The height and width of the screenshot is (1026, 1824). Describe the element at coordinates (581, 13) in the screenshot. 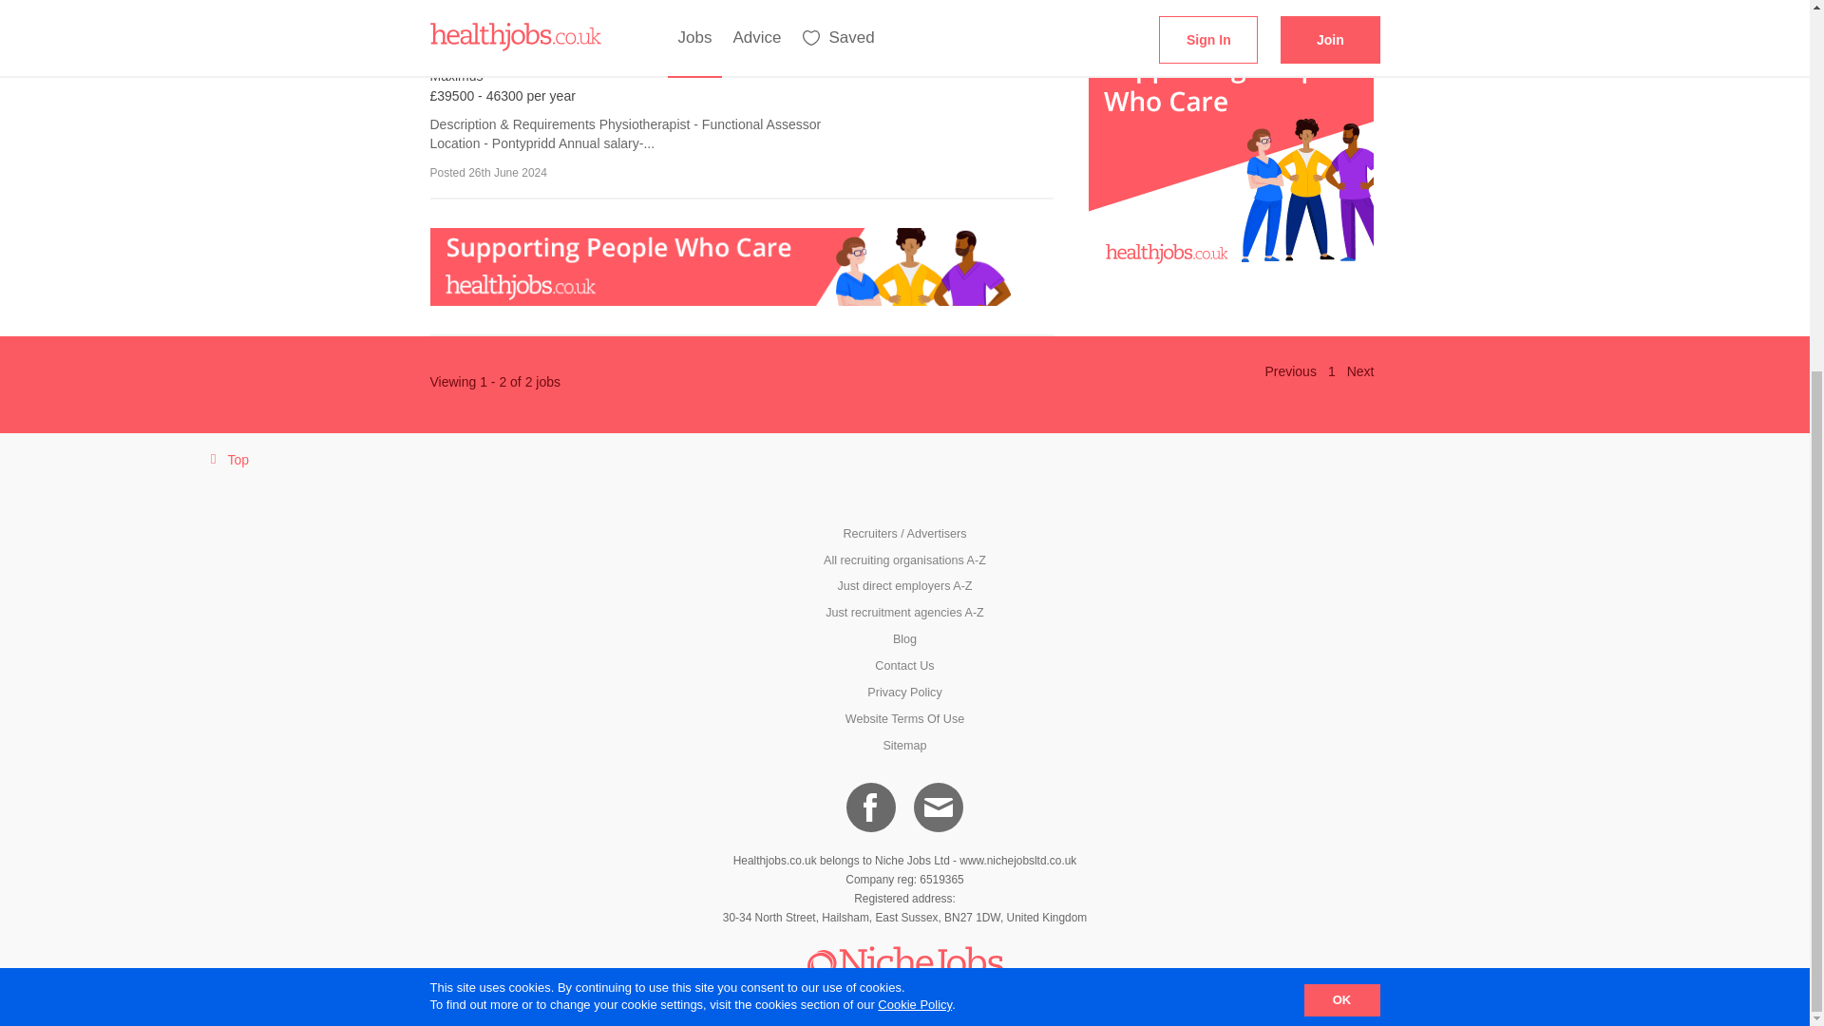

I see `WCA - Physiotherapist Functional Assessor - Hybrid` at that location.